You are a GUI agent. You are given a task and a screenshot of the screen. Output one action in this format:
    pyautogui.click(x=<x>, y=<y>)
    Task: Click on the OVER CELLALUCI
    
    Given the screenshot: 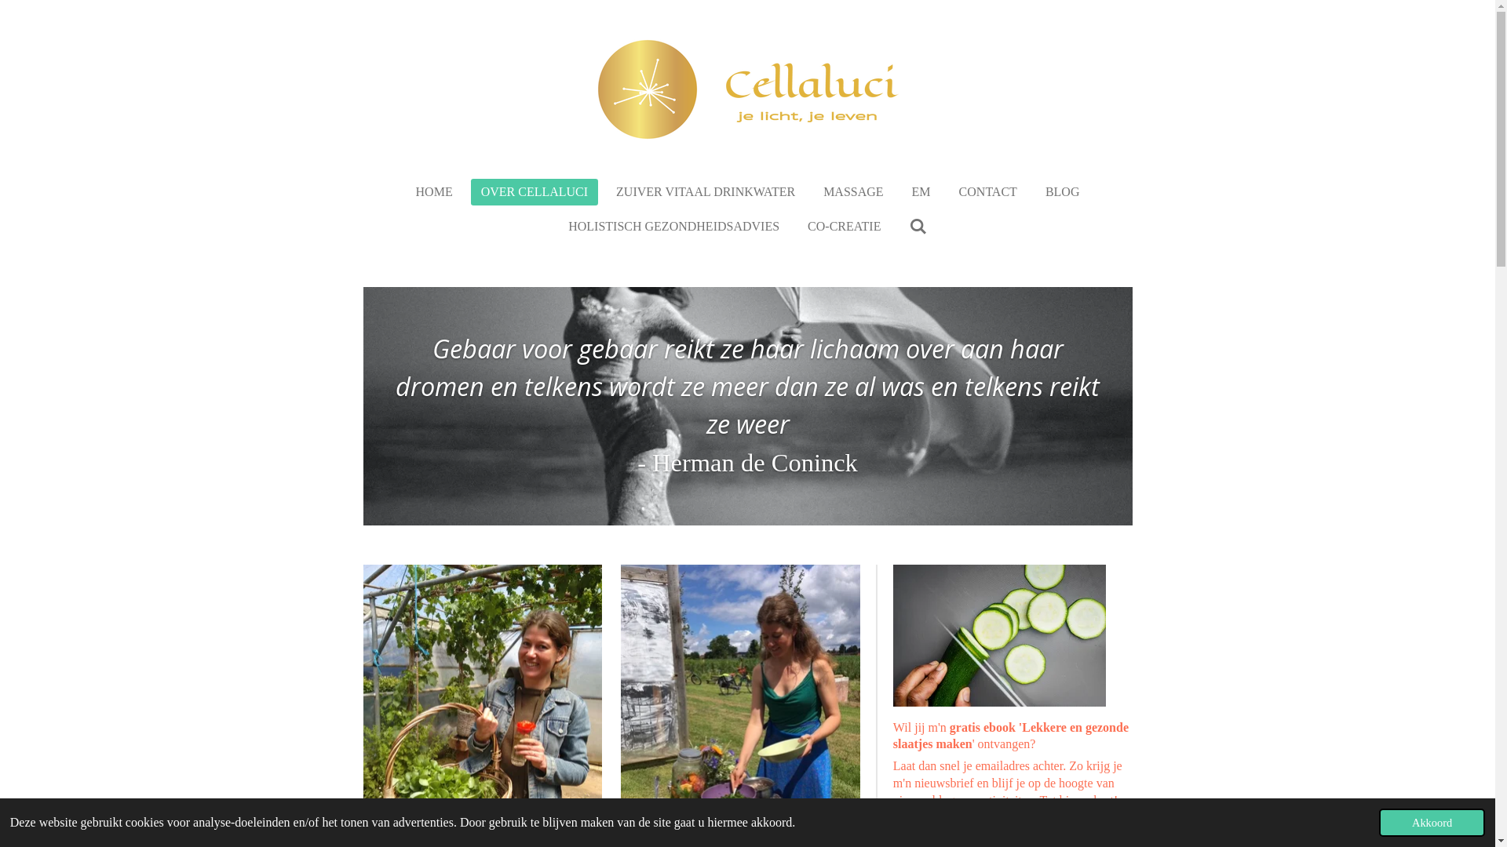 What is the action you would take?
    pyautogui.click(x=535, y=192)
    